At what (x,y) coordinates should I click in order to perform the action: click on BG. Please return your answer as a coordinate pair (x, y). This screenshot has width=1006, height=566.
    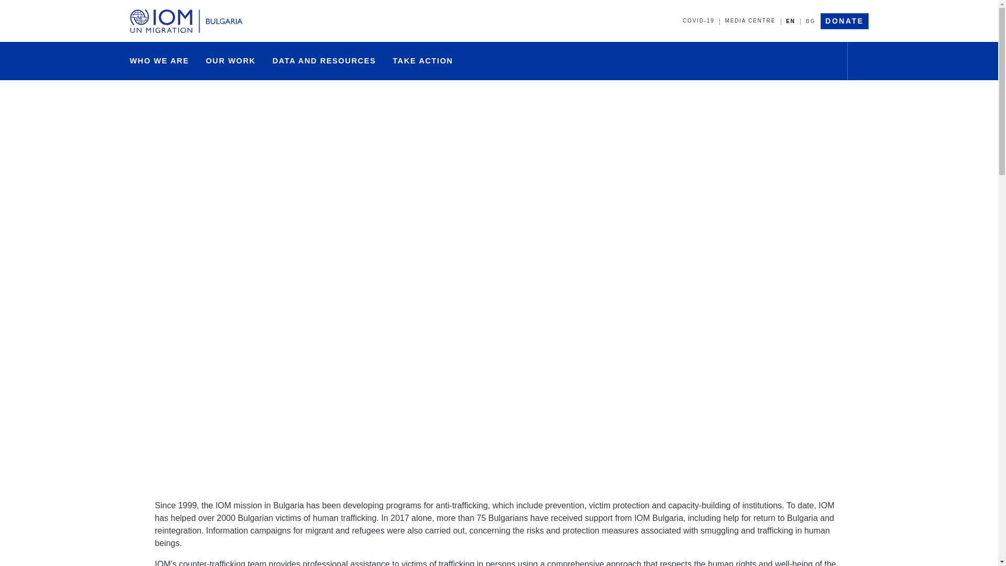
    Looking at the image, I should click on (811, 21).